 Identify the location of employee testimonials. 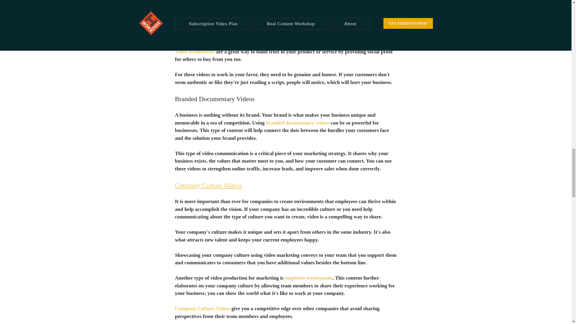
(308, 278).